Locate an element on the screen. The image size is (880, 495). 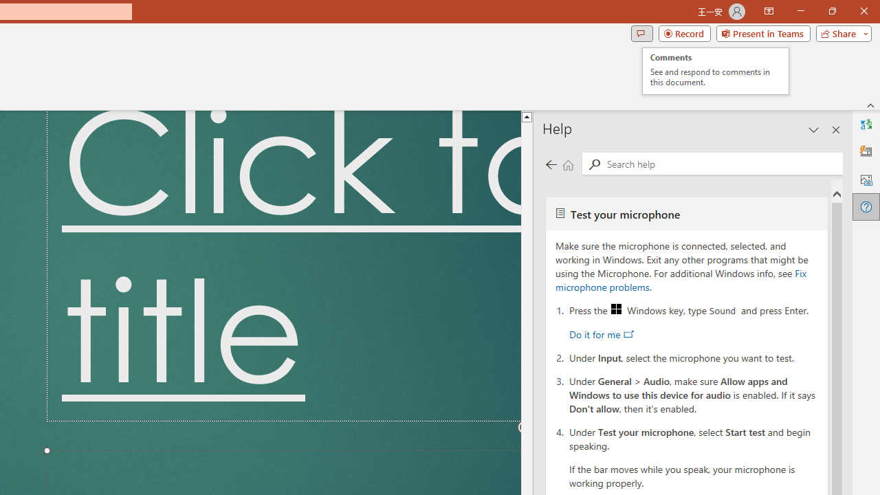
Home is located at coordinates (568, 164).